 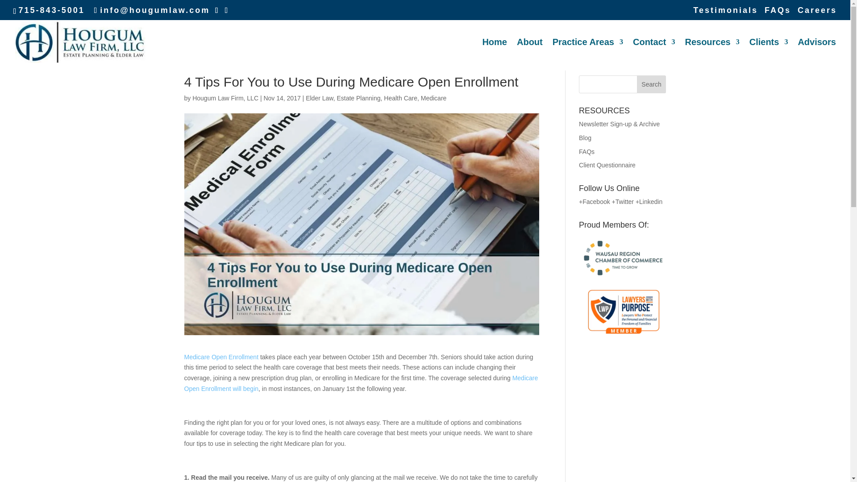 I want to click on Posts by Hougum Law Firm, LLC, so click(x=225, y=98).